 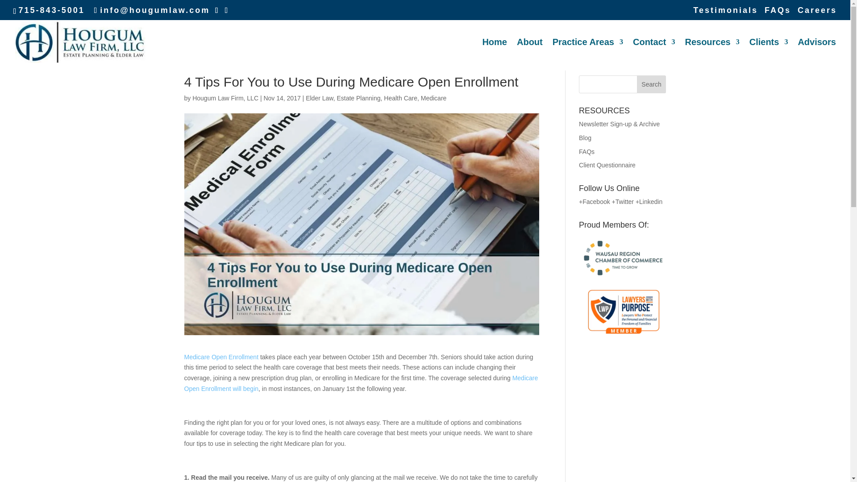 I want to click on Posts by Hougum Law Firm, LLC, so click(x=225, y=98).